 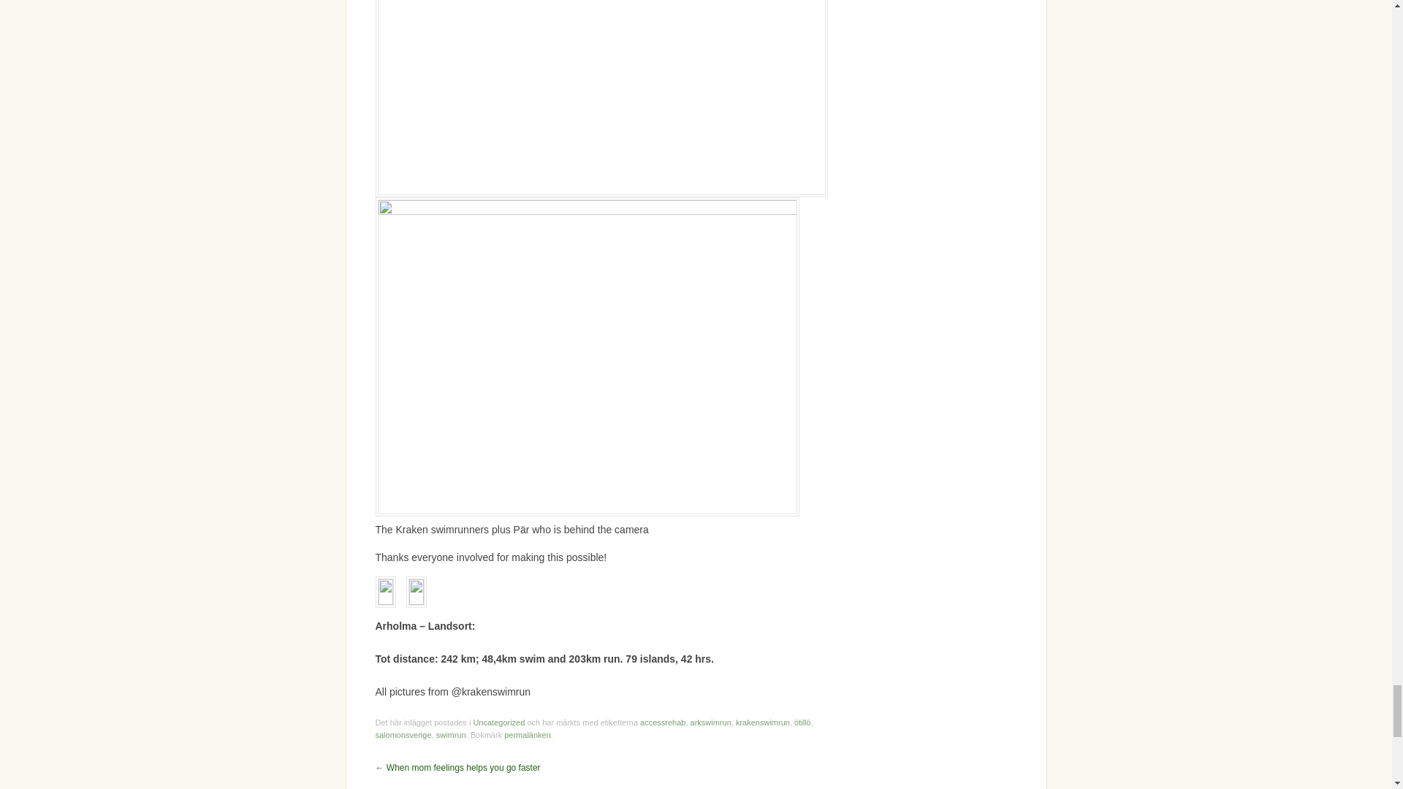 What do you see at coordinates (662, 722) in the screenshot?
I see `accessrehab` at bounding box center [662, 722].